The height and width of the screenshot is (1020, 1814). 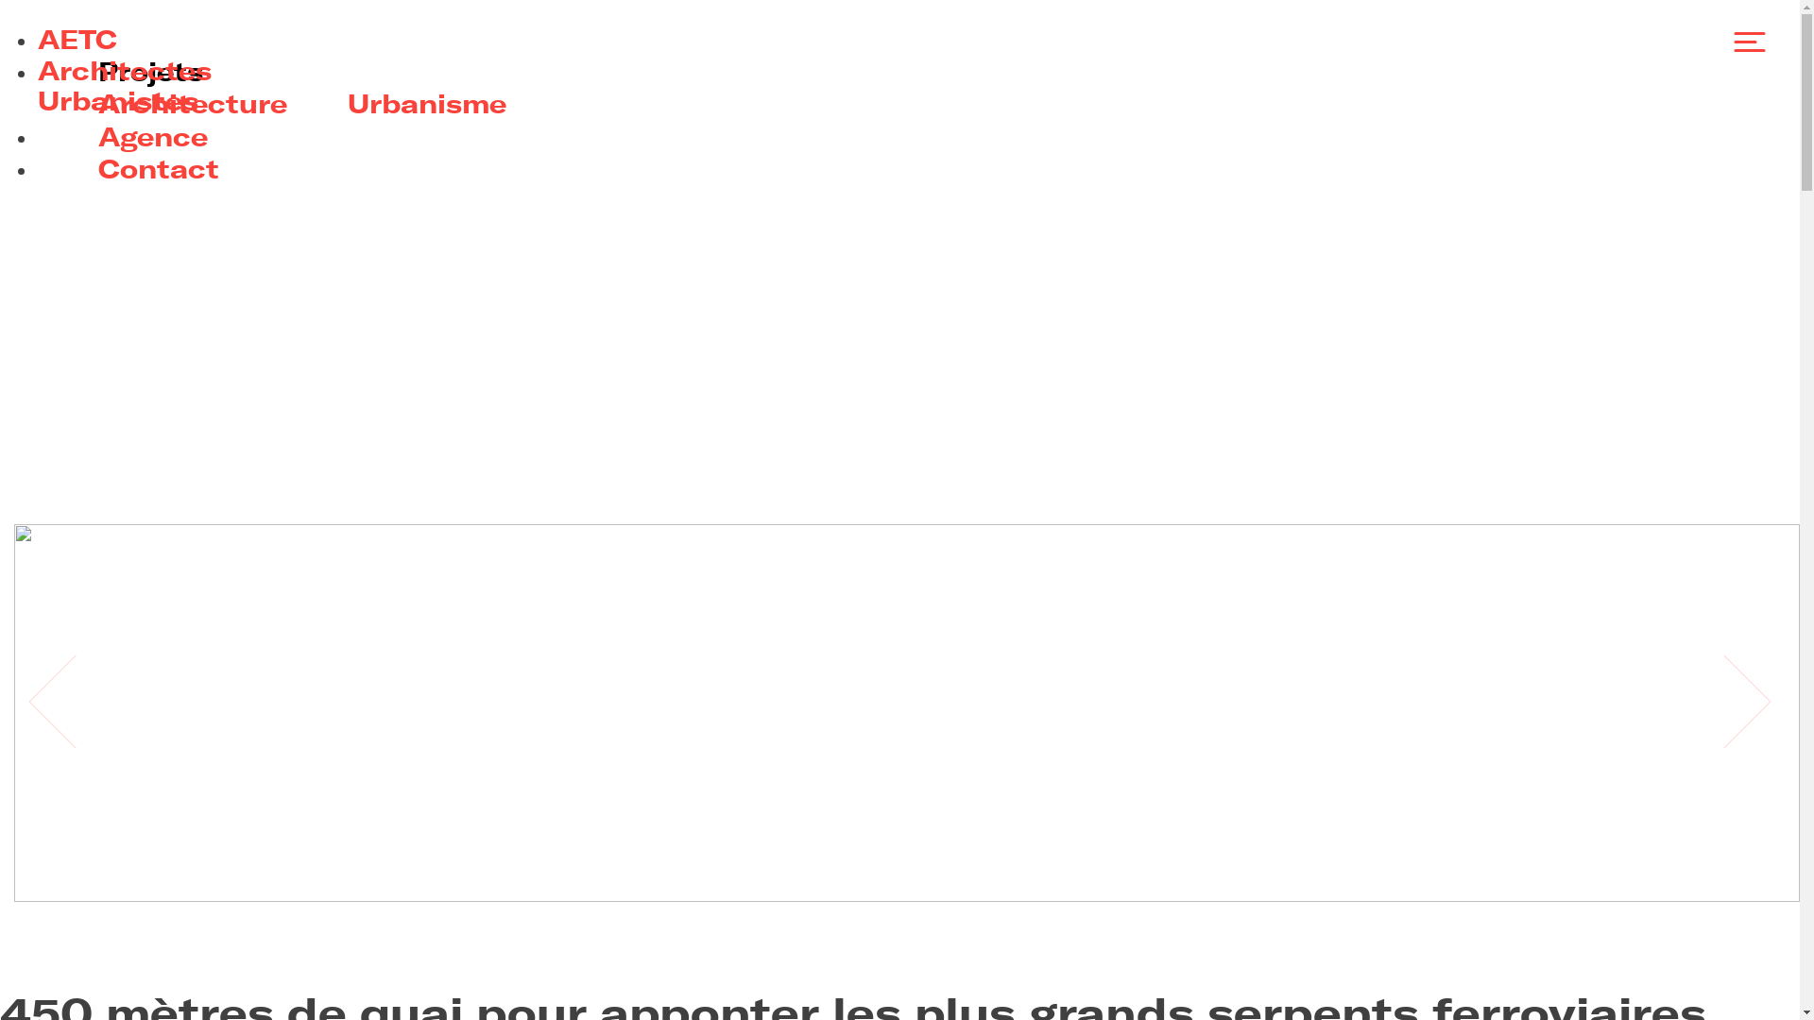 I want to click on Contact, so click(x=159, y=169).